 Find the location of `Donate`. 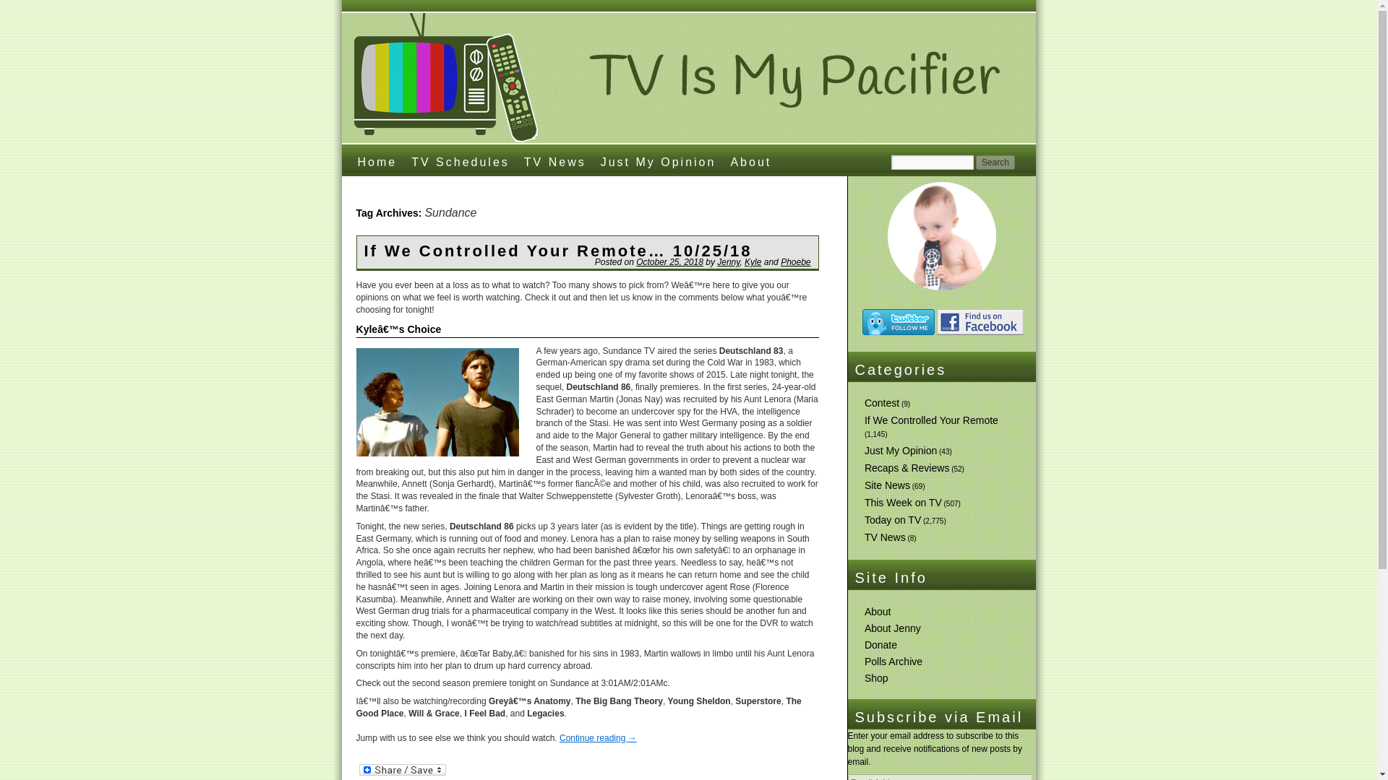

Donate is located at coordinates (881, 644).